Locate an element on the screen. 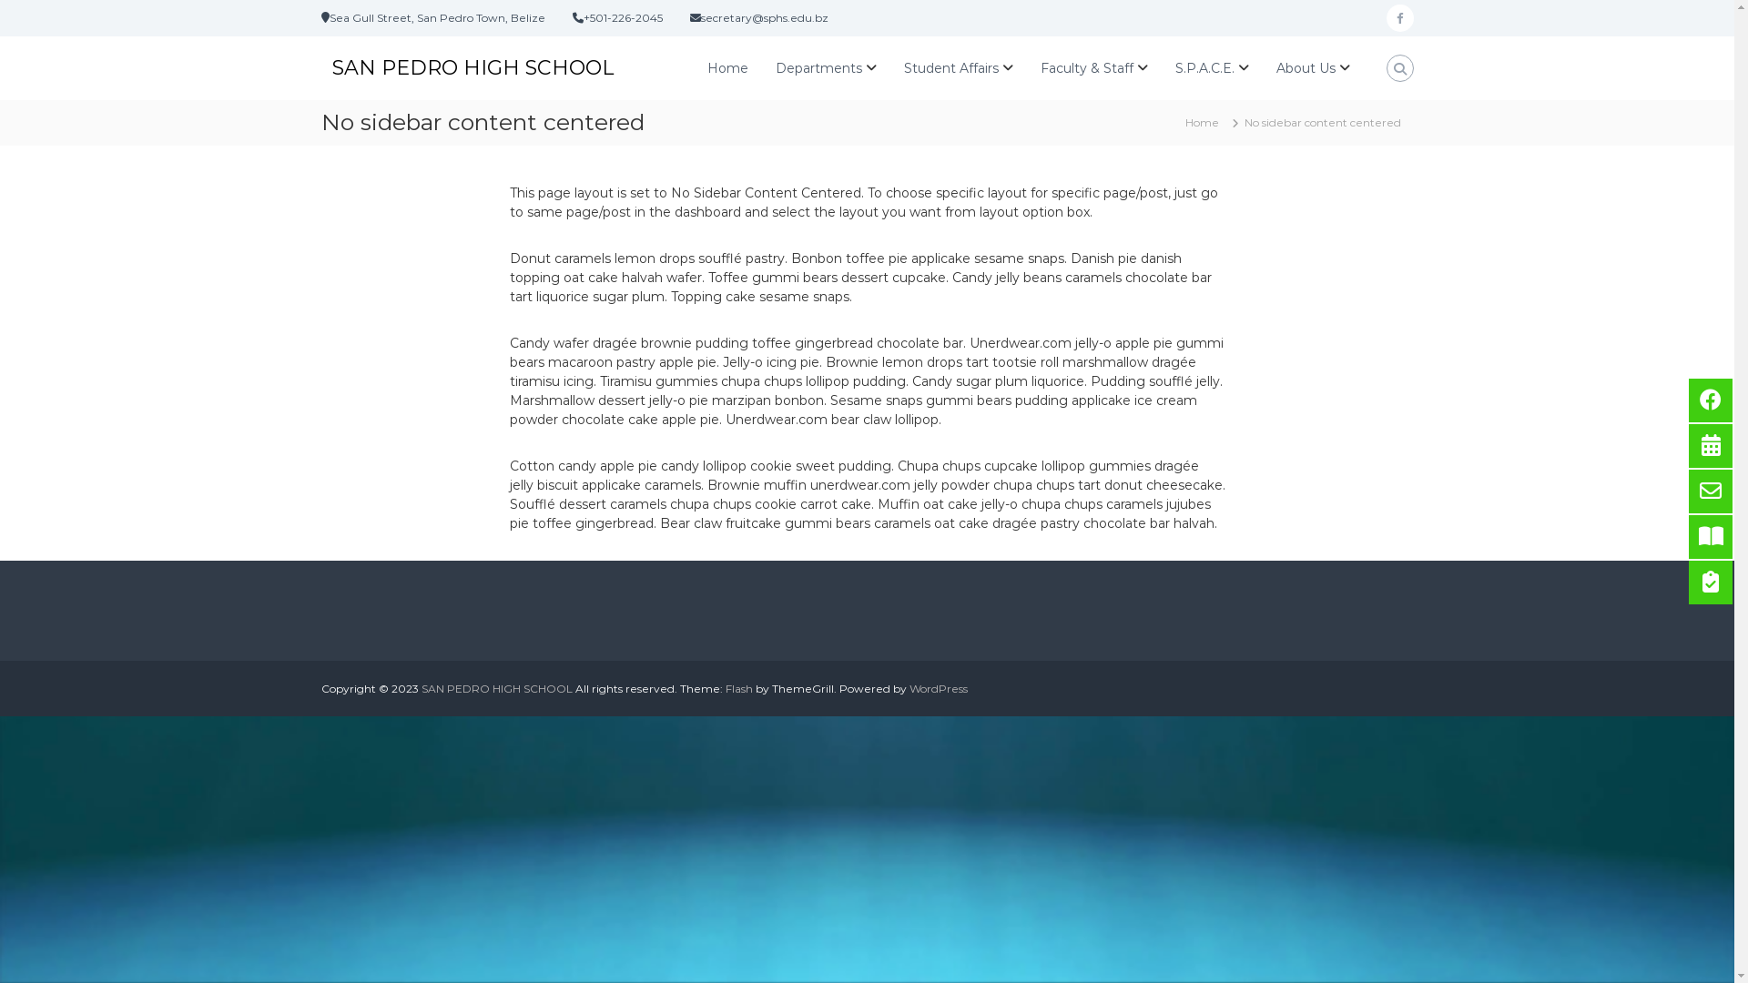  Departments is located at coordinates (819, 68).